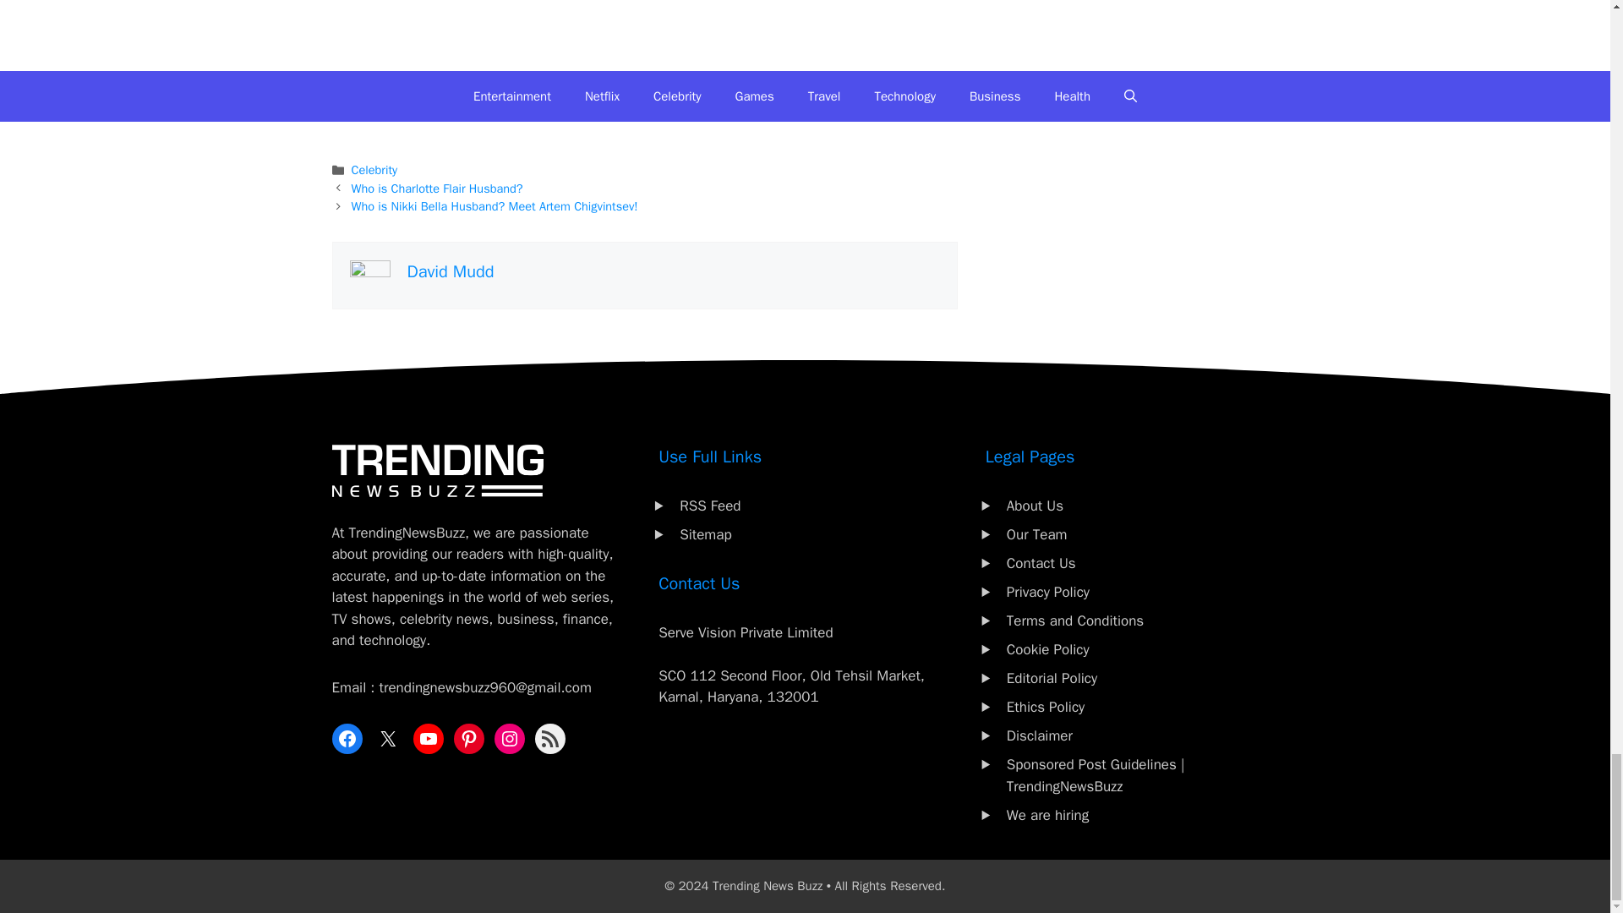  What do you see at coordinates (374, 169) in the screenshot?
I see `Celebrity` at bounding box center [374, 169].